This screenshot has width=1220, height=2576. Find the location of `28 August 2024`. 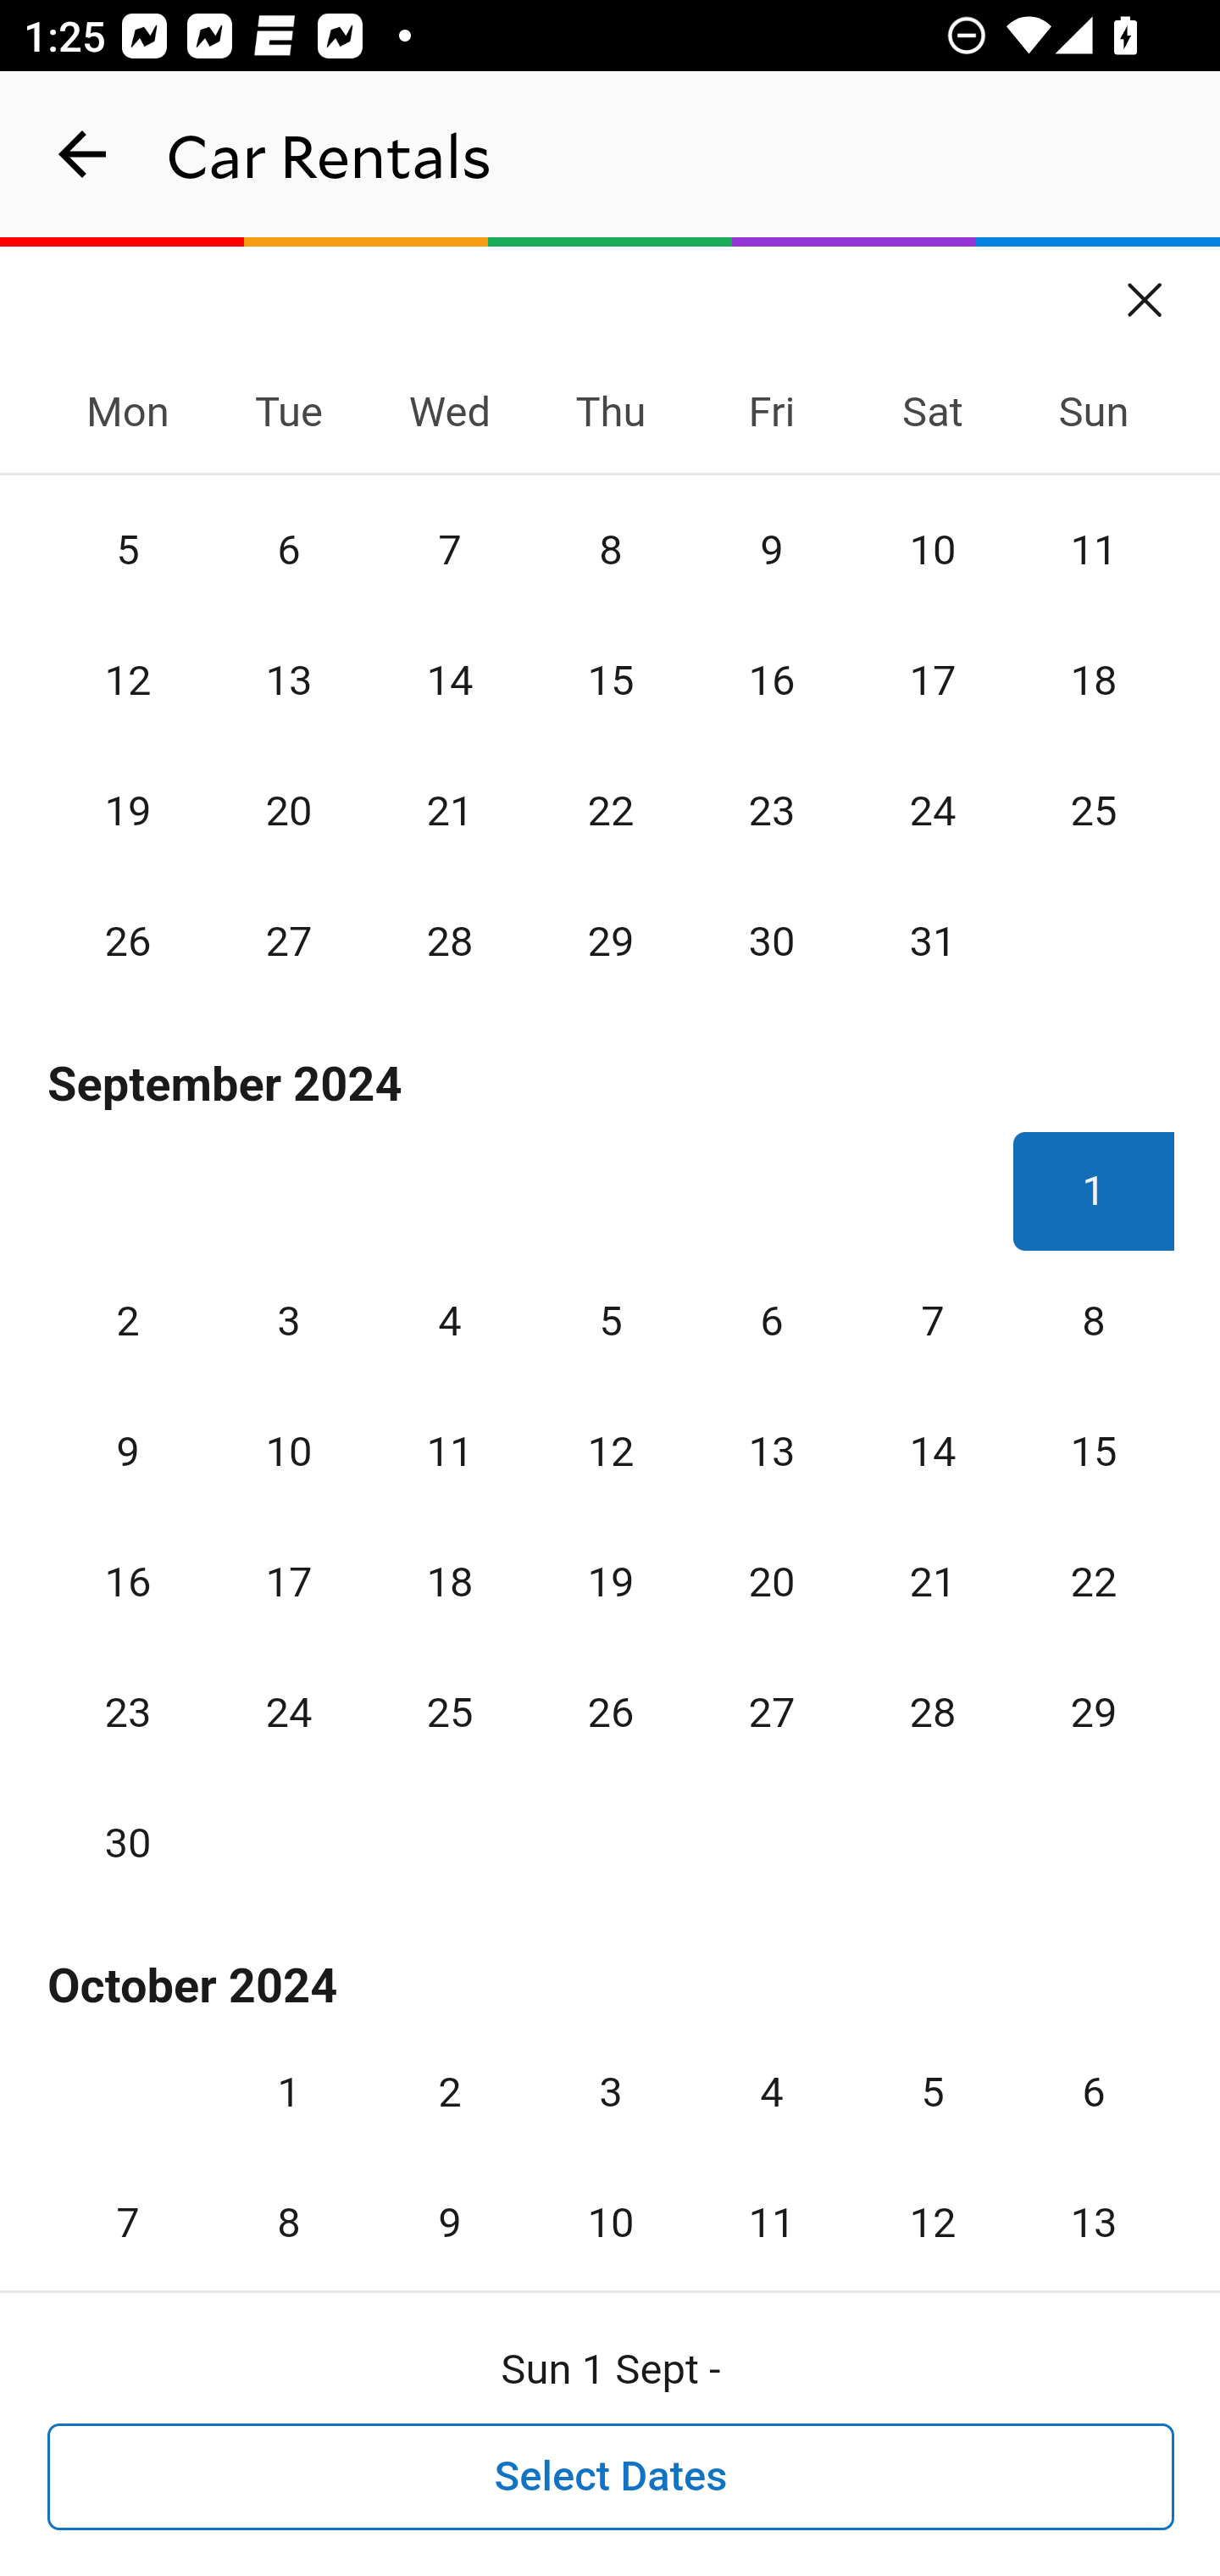

28 August 2024 is located at coordinates (449, 941).